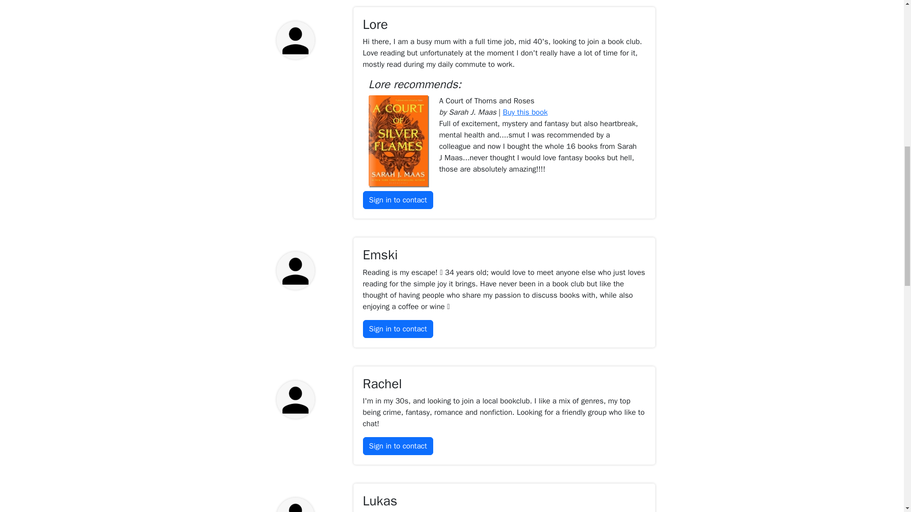 The height and width of the screenshot is (512, 911). What do you see at coordinates (398, 329) in the screenshot?
I see `Sign in to contact` at bounding box center [398, 329].